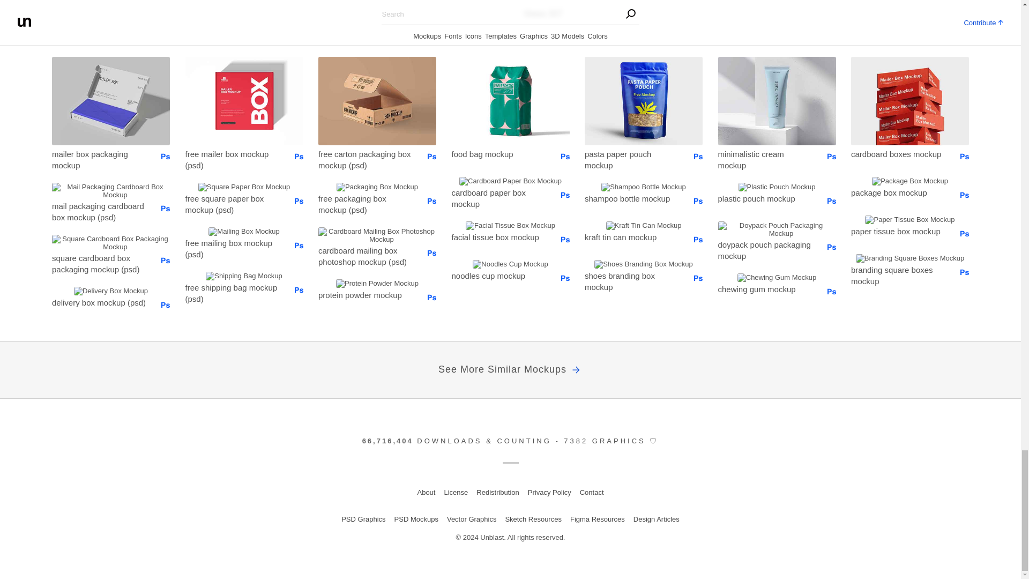 This screenshot has width=1029, height=579. What do you see at coordinates (498, 154) in the screenshot?
I see `food bag mockup` at bounding box center [498, 154].